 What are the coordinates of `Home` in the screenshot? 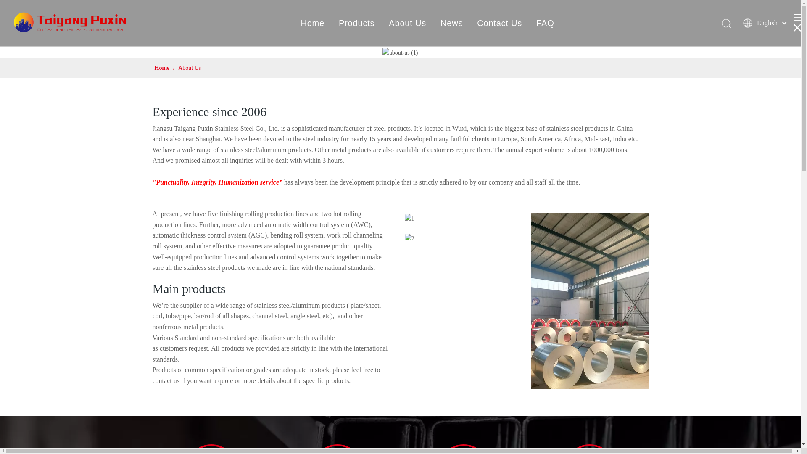 It's located at (163, 68).